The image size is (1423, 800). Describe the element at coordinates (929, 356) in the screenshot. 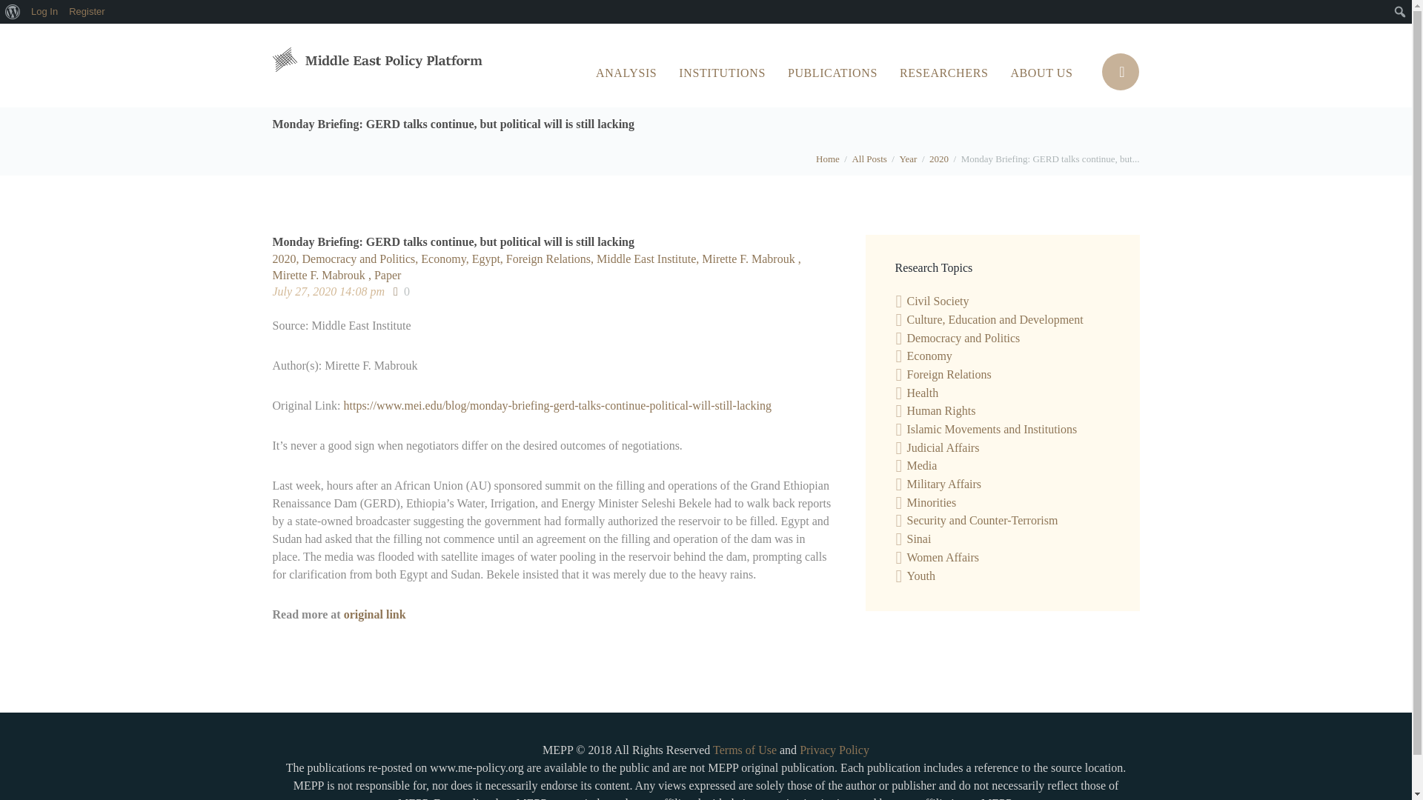

I see `Economy` at that location.